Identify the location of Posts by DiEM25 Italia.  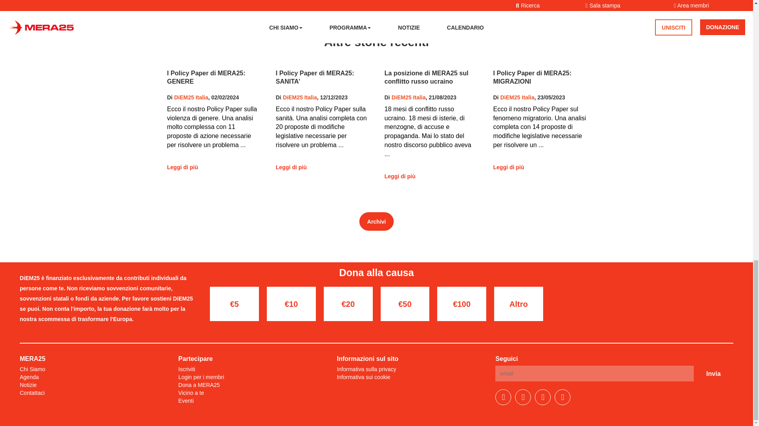
(408, 97).